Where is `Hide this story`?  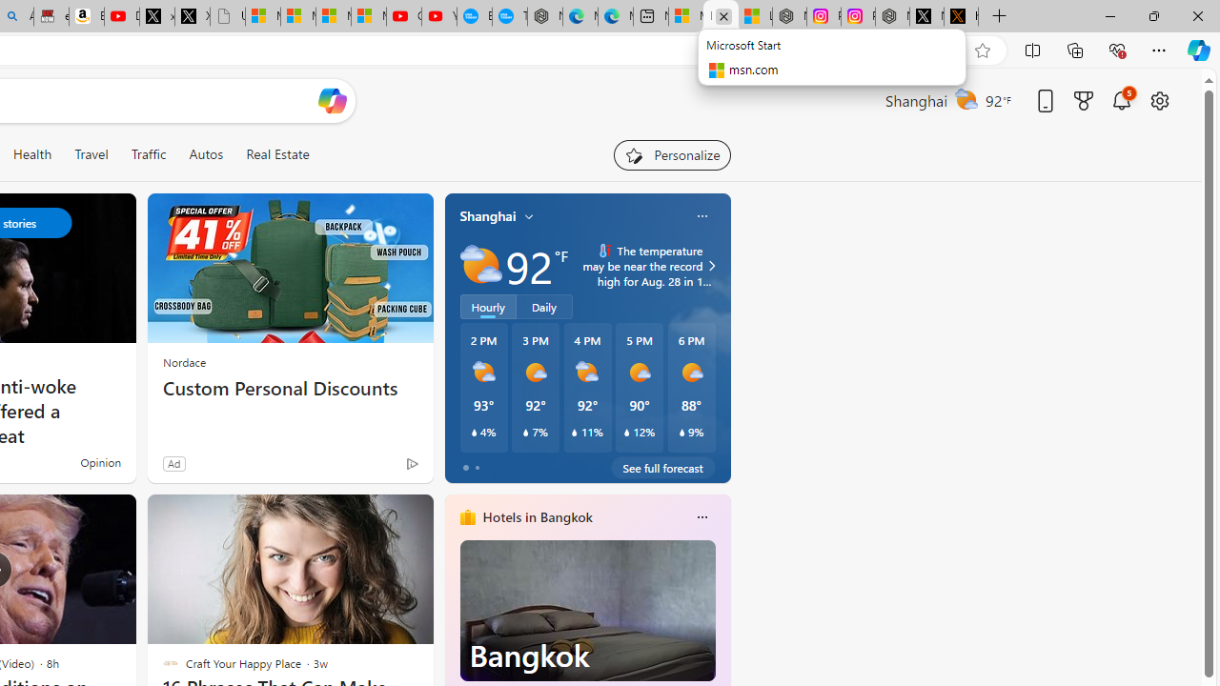
Hide this story is located at coordinates (376, 516).